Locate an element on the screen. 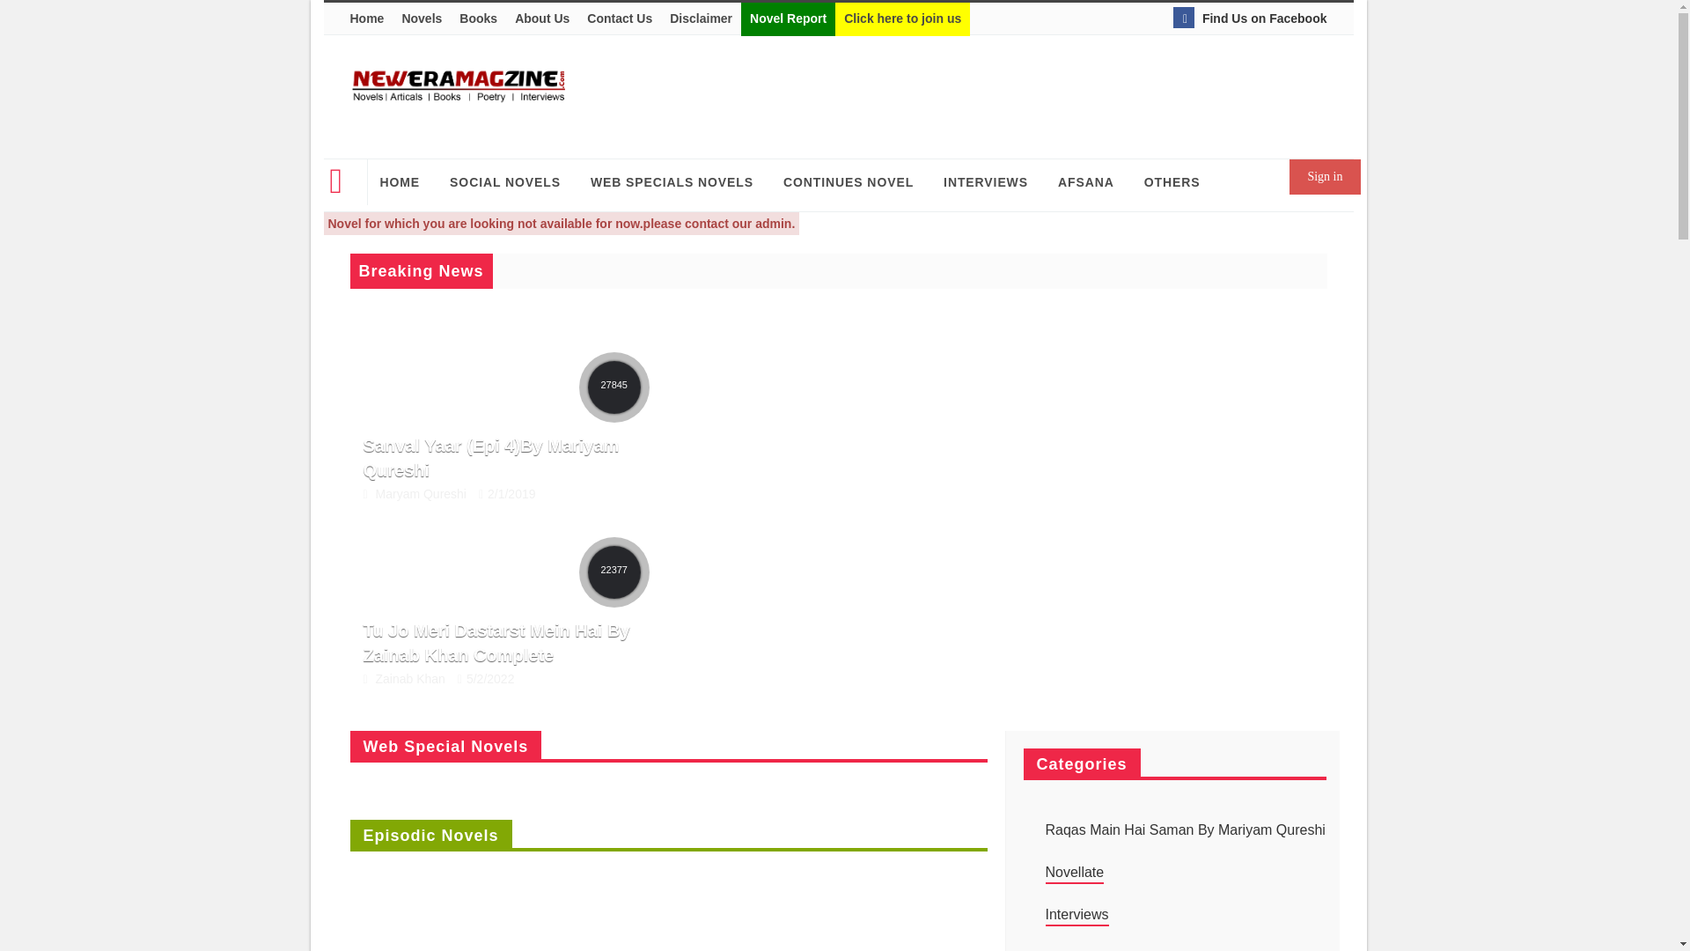 Image resolution: width=1690 pixels, height=951 pixels. Find Us on Facebook is located at coordinates (1250, 18).